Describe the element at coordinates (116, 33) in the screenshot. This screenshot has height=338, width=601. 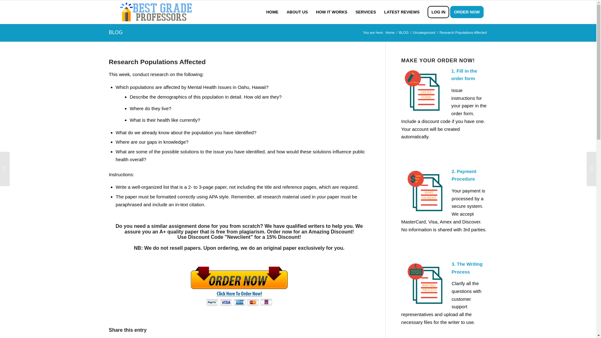
I see `BLOG` at that location.